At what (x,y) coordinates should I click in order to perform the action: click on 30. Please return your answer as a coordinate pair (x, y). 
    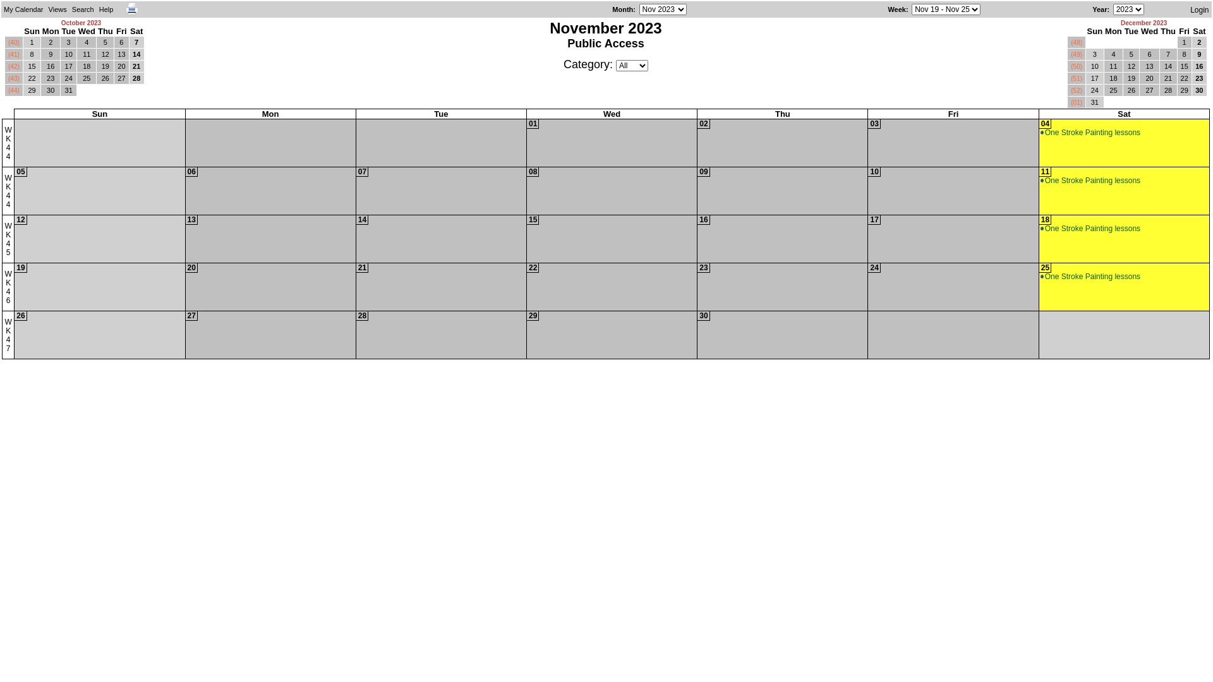
    Looking at the image, I should click on (704, 316).